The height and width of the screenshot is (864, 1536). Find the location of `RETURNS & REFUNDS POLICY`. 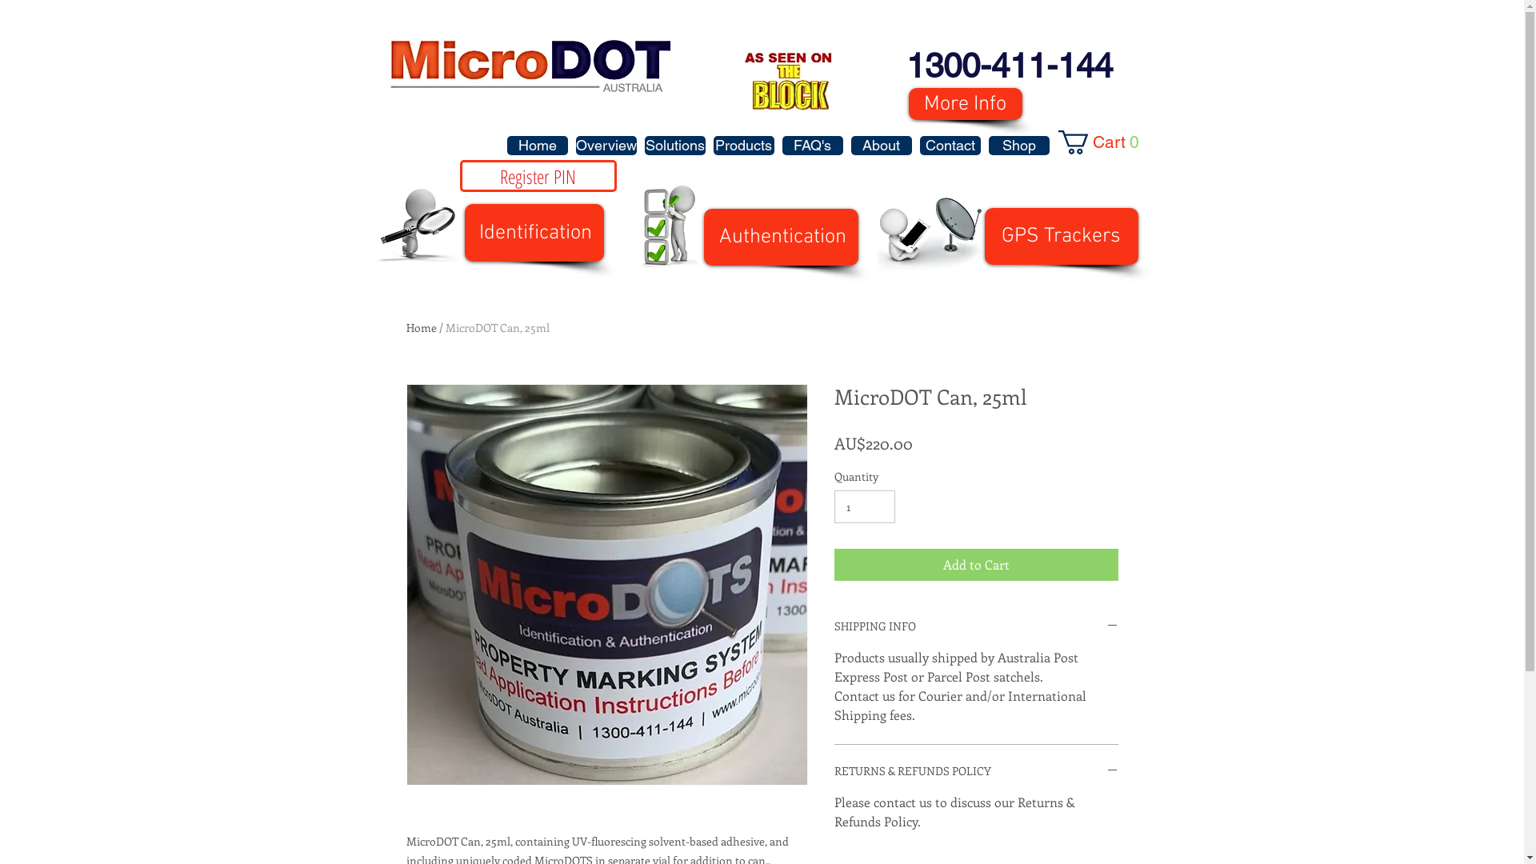

RETURNS & REFUNDS POLICY is located at coordinates (976, 771).